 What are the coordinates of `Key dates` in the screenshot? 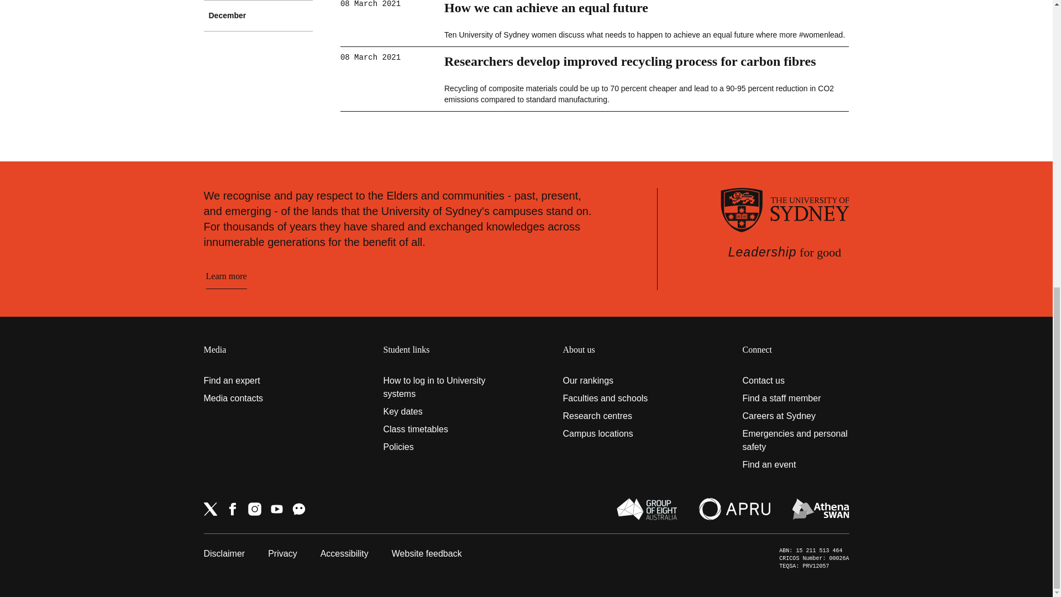 It's located at (437, 412).